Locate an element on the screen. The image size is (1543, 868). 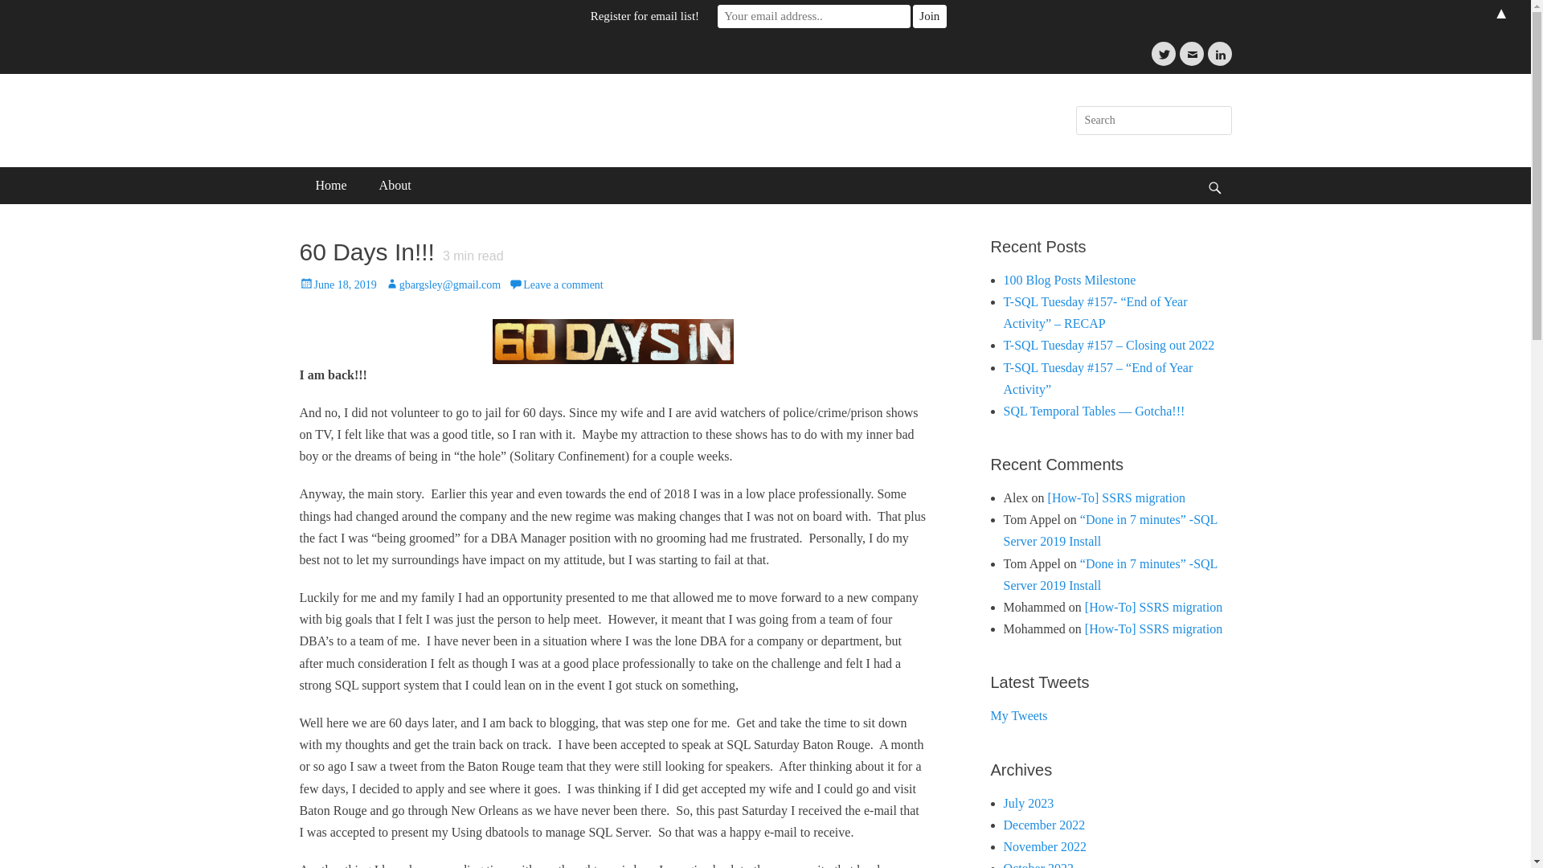
July 2023 is located at coordinates (1029, 803).